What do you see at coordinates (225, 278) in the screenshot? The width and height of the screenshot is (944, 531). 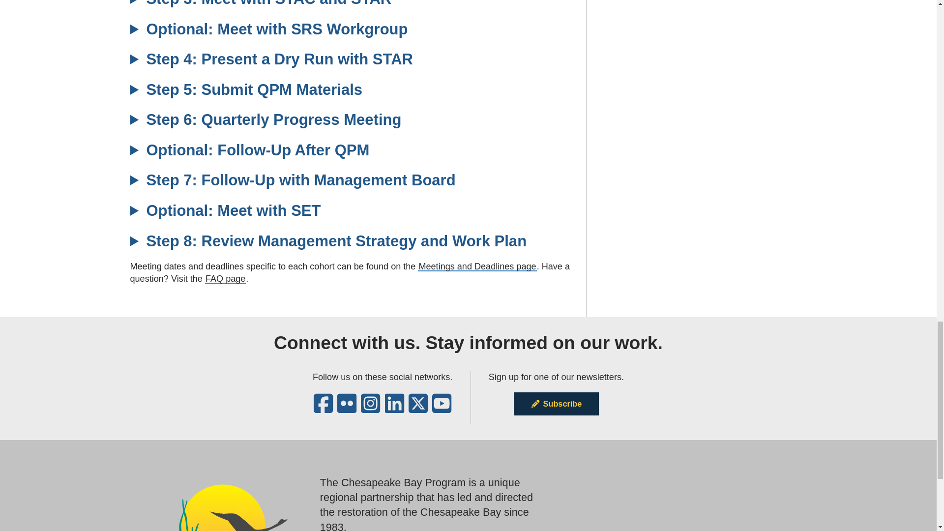 I see `FAQ page` at bounding box center [225, 278].